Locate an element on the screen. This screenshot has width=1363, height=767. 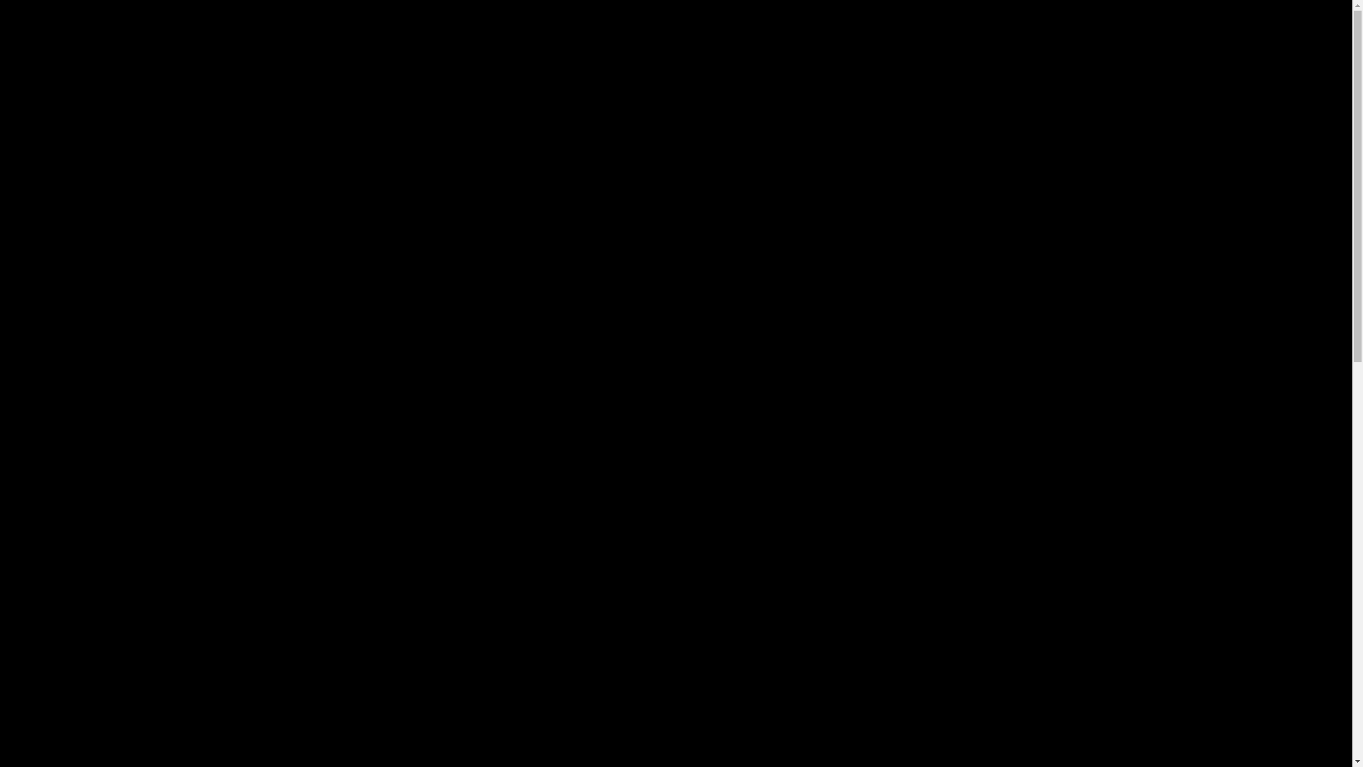
BUY TICKETS NOW! is located at coordinates (676, 652).